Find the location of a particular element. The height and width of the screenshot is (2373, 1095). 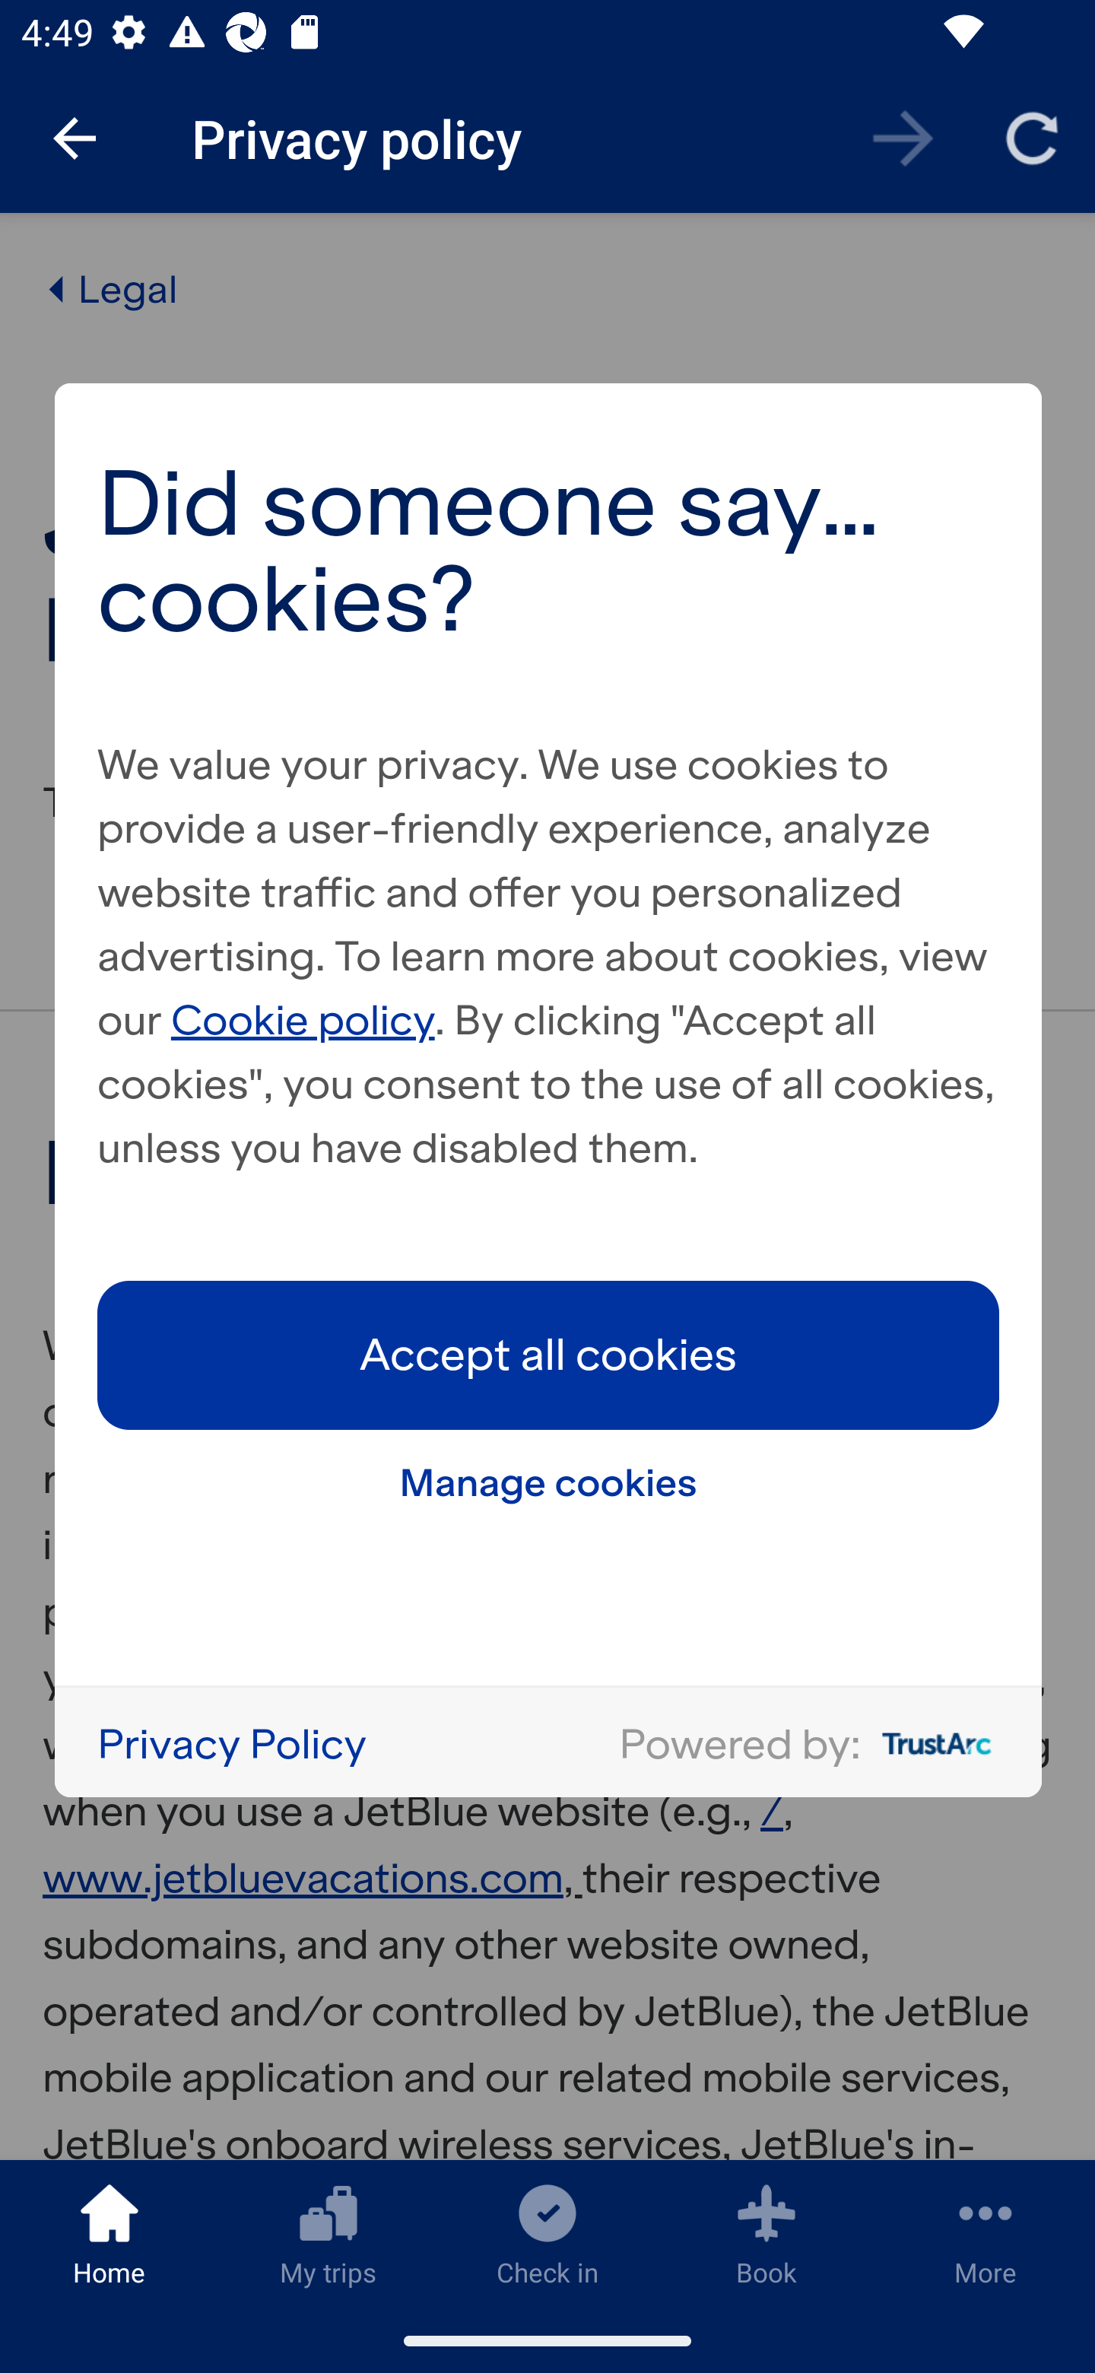

Reload is located at coordinates (1031, 137).